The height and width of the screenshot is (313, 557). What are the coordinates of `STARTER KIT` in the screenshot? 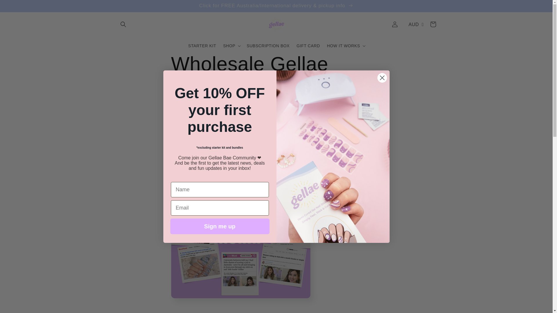 It's located at (202, 46).